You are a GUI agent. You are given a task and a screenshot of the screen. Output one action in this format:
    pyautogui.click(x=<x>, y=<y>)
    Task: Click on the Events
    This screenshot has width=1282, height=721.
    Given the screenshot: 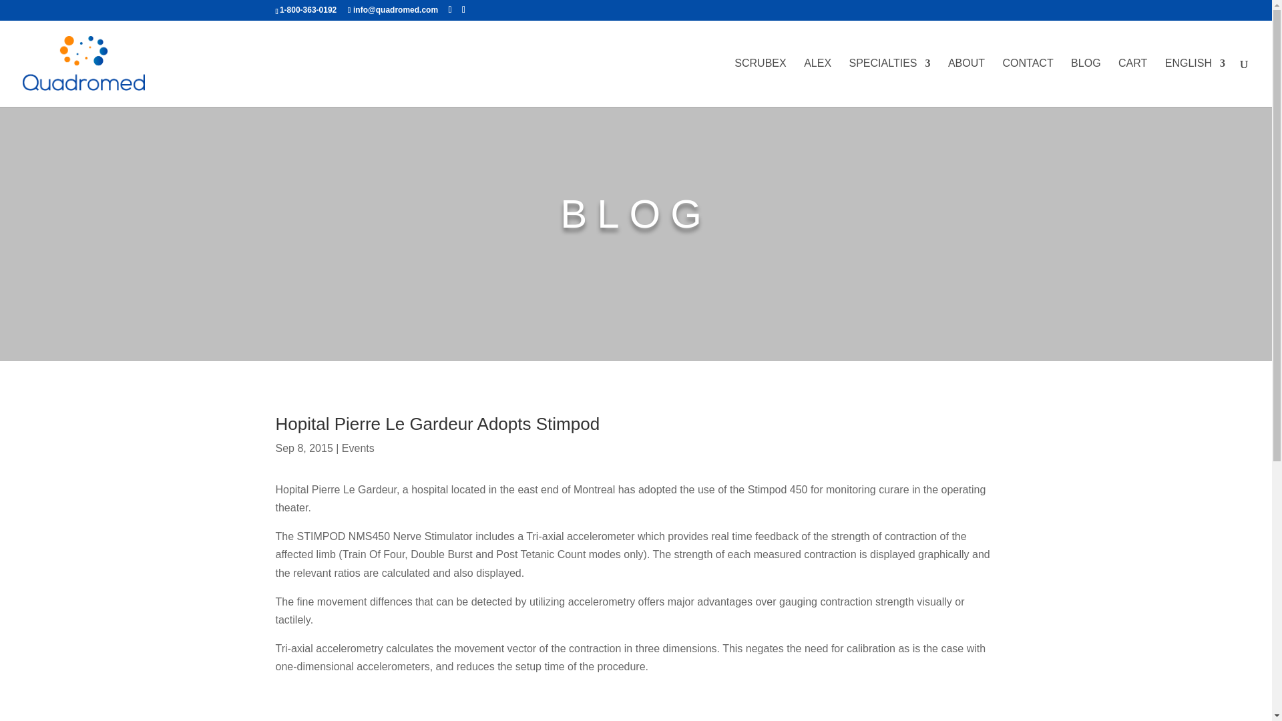 What is the action you would take?
    pyautogui.click(x=358, y=449)
    